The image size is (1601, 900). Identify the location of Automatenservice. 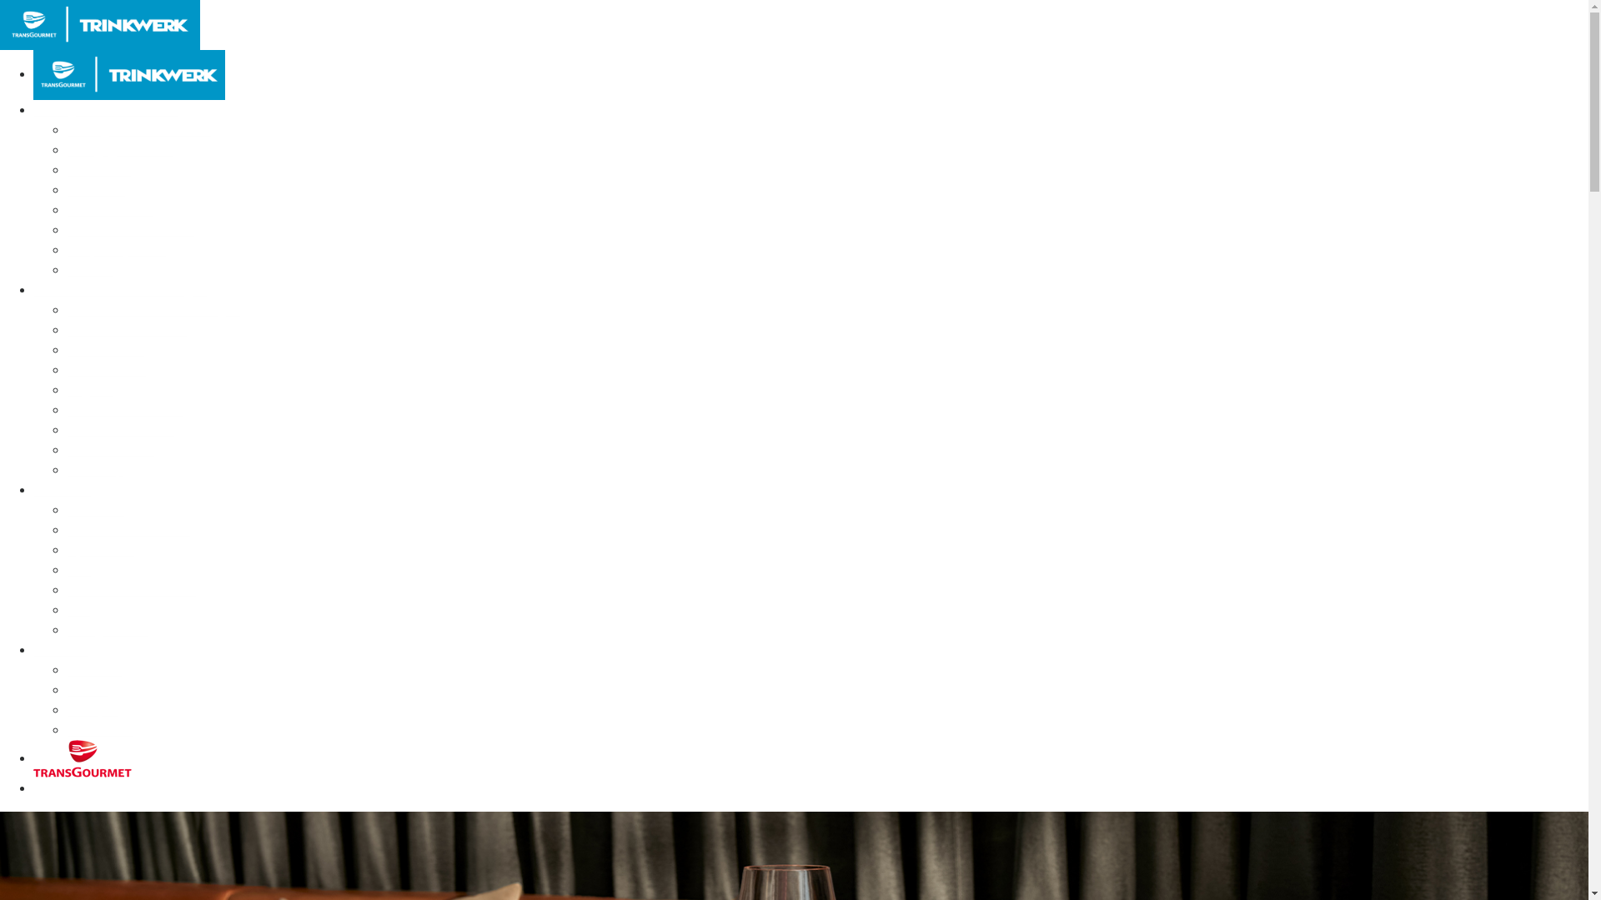
(120, 430).